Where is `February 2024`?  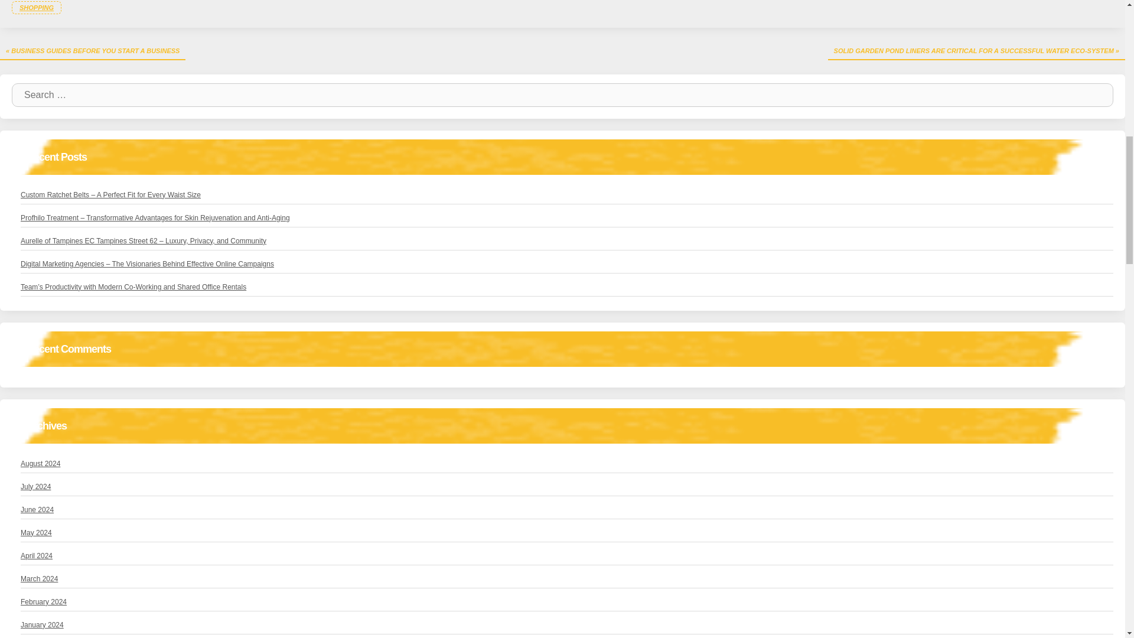 February 2024 is located at coordinates (44, 601).